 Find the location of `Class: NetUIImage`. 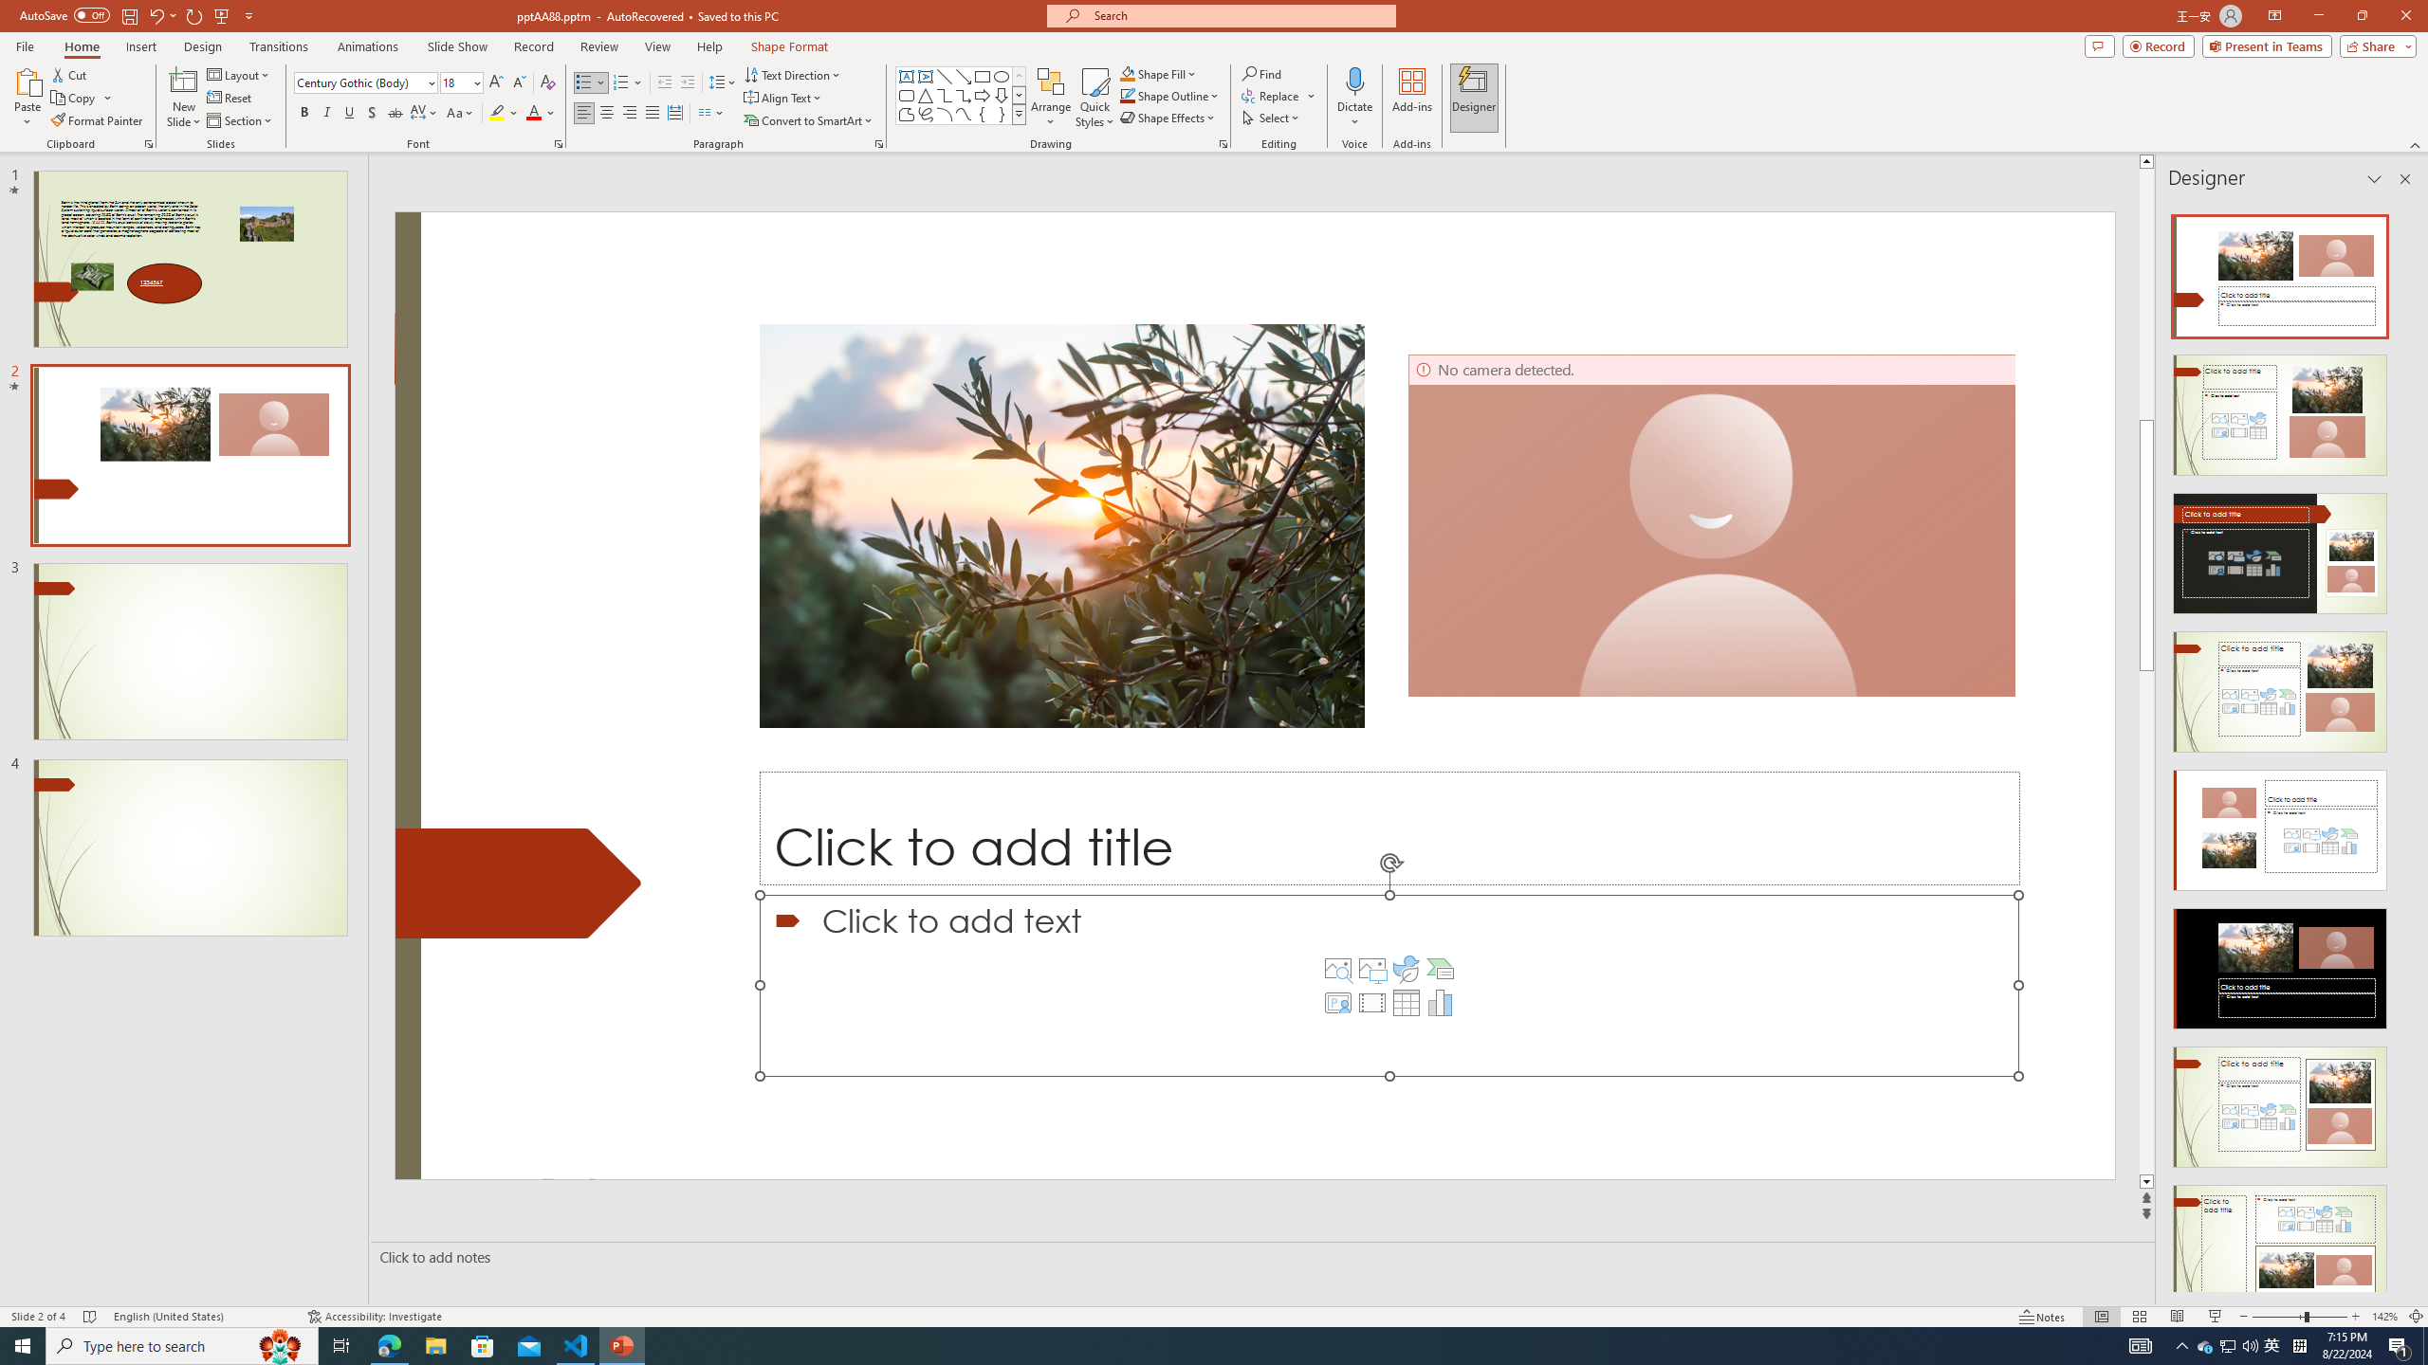

Class: NetUIImage is located at coordinates (1019, 114).